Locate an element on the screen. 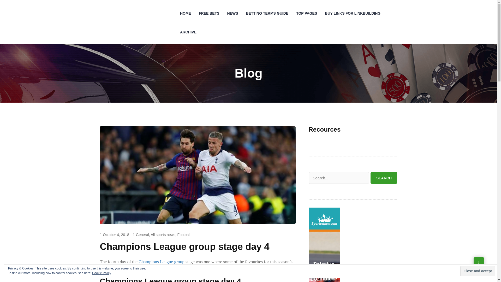 Image resolution: width=501 pixels, height=282 pixels. TOP PAGES is located at coordinates (306, 13).